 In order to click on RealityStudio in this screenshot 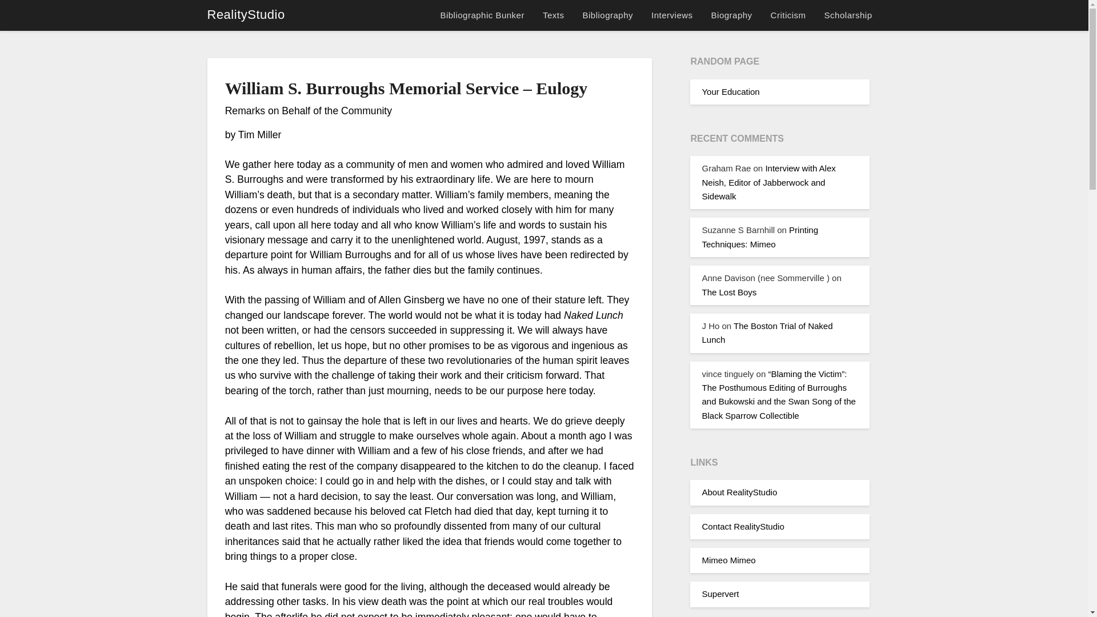, I will do `click(246, 15)`.